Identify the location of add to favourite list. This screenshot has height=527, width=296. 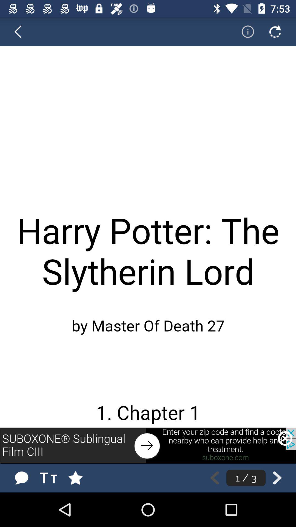
(81, 478).